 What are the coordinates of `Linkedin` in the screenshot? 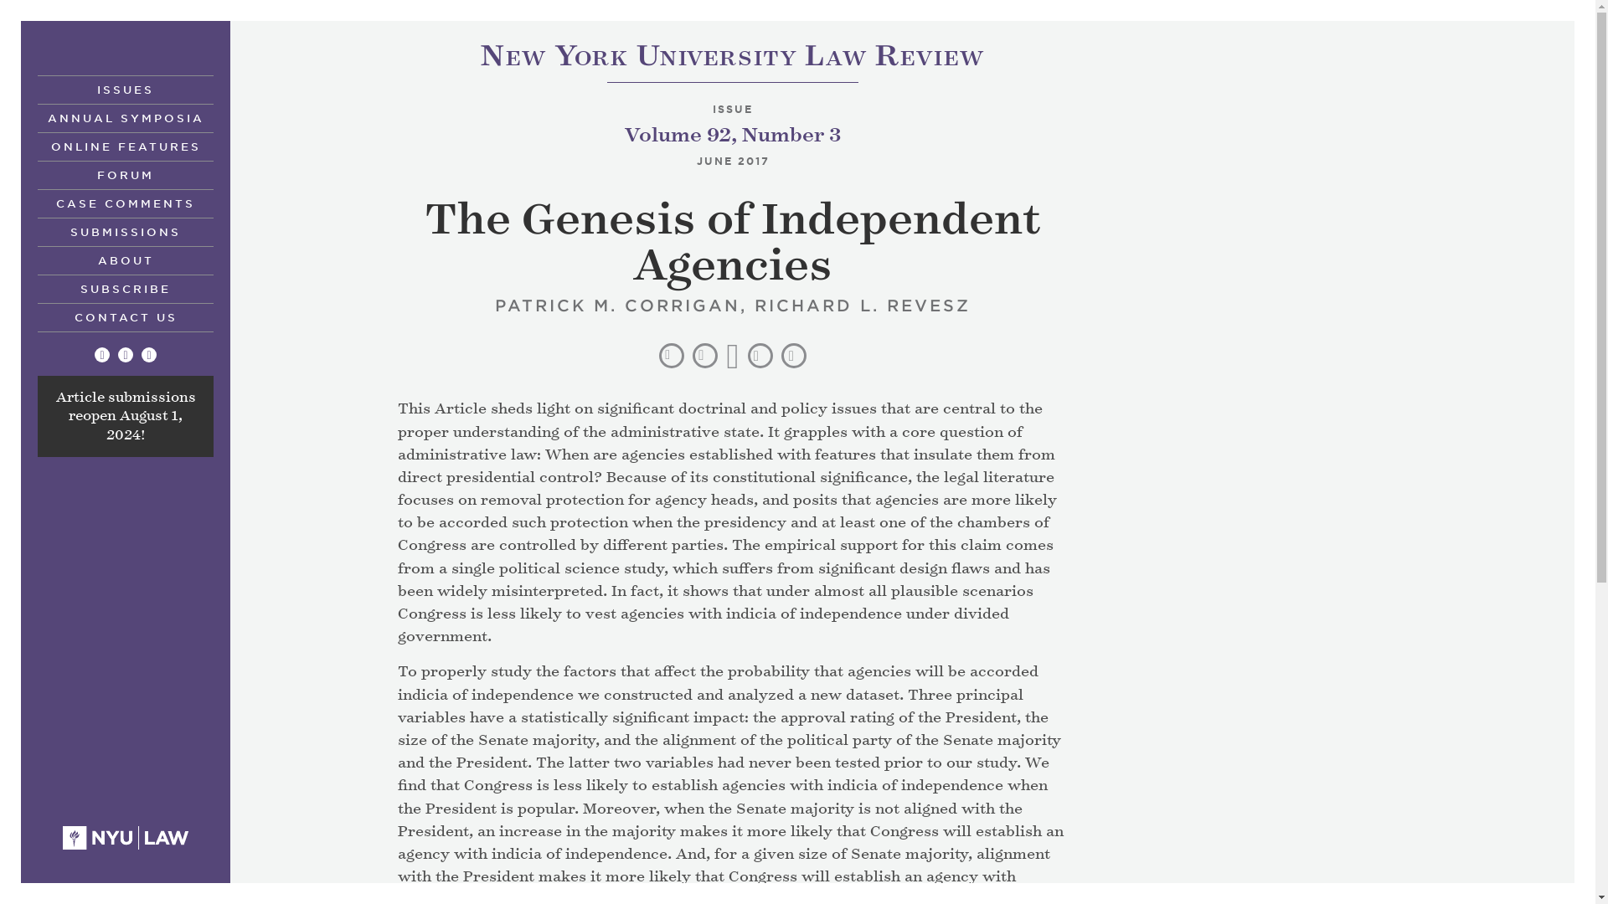 It's located at (126, 259).